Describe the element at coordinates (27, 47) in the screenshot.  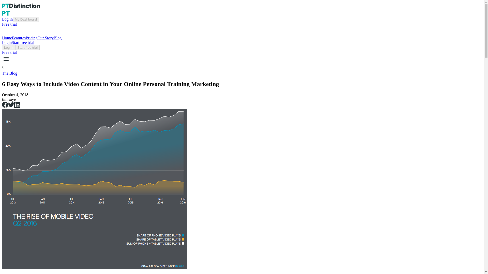
I see `Start free trial` at that location.